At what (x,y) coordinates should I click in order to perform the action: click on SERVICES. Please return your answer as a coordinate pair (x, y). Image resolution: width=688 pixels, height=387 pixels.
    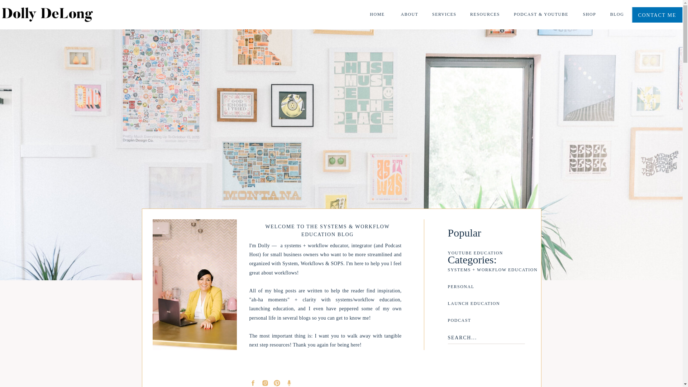
    Looking at the image, I should click on (443, 15).